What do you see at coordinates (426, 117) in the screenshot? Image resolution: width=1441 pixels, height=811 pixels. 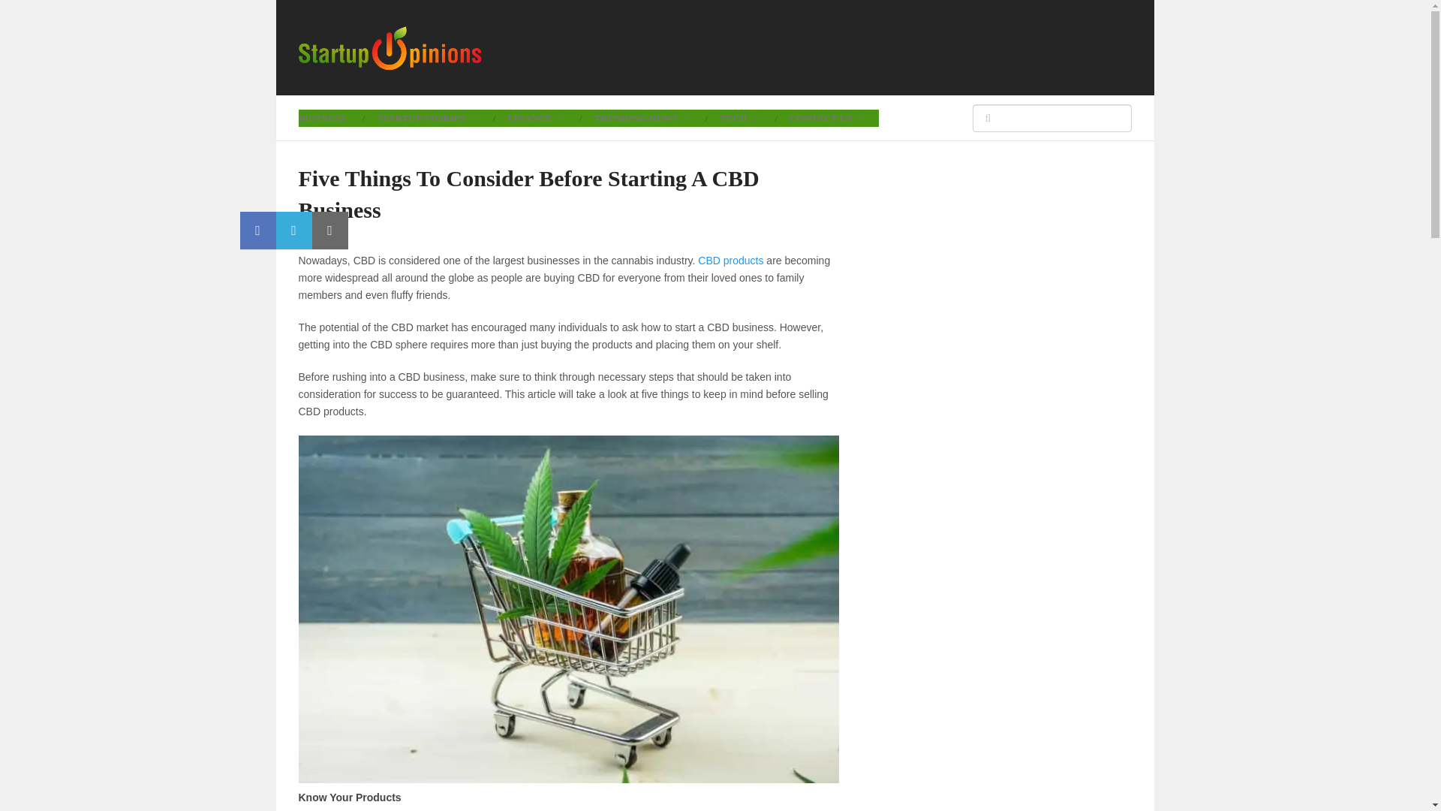 I see `STARTUP STORIES` at bounding box center [426, 117].